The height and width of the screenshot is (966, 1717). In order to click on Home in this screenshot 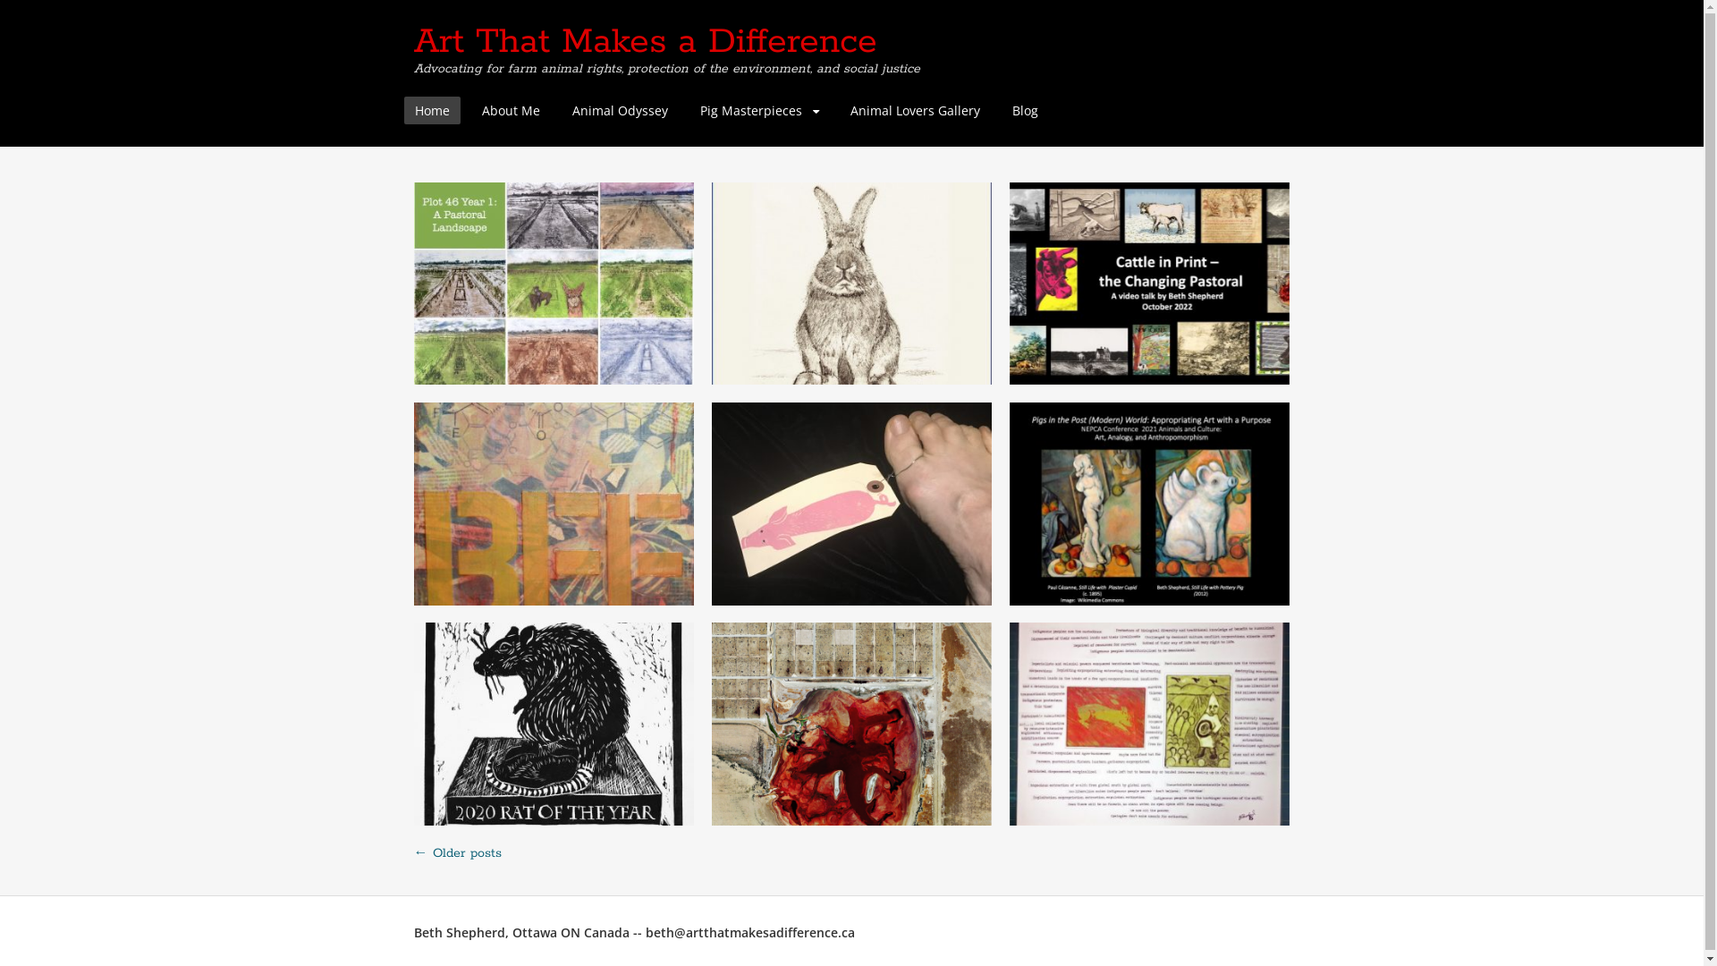, I will do `click(433, 111)`.